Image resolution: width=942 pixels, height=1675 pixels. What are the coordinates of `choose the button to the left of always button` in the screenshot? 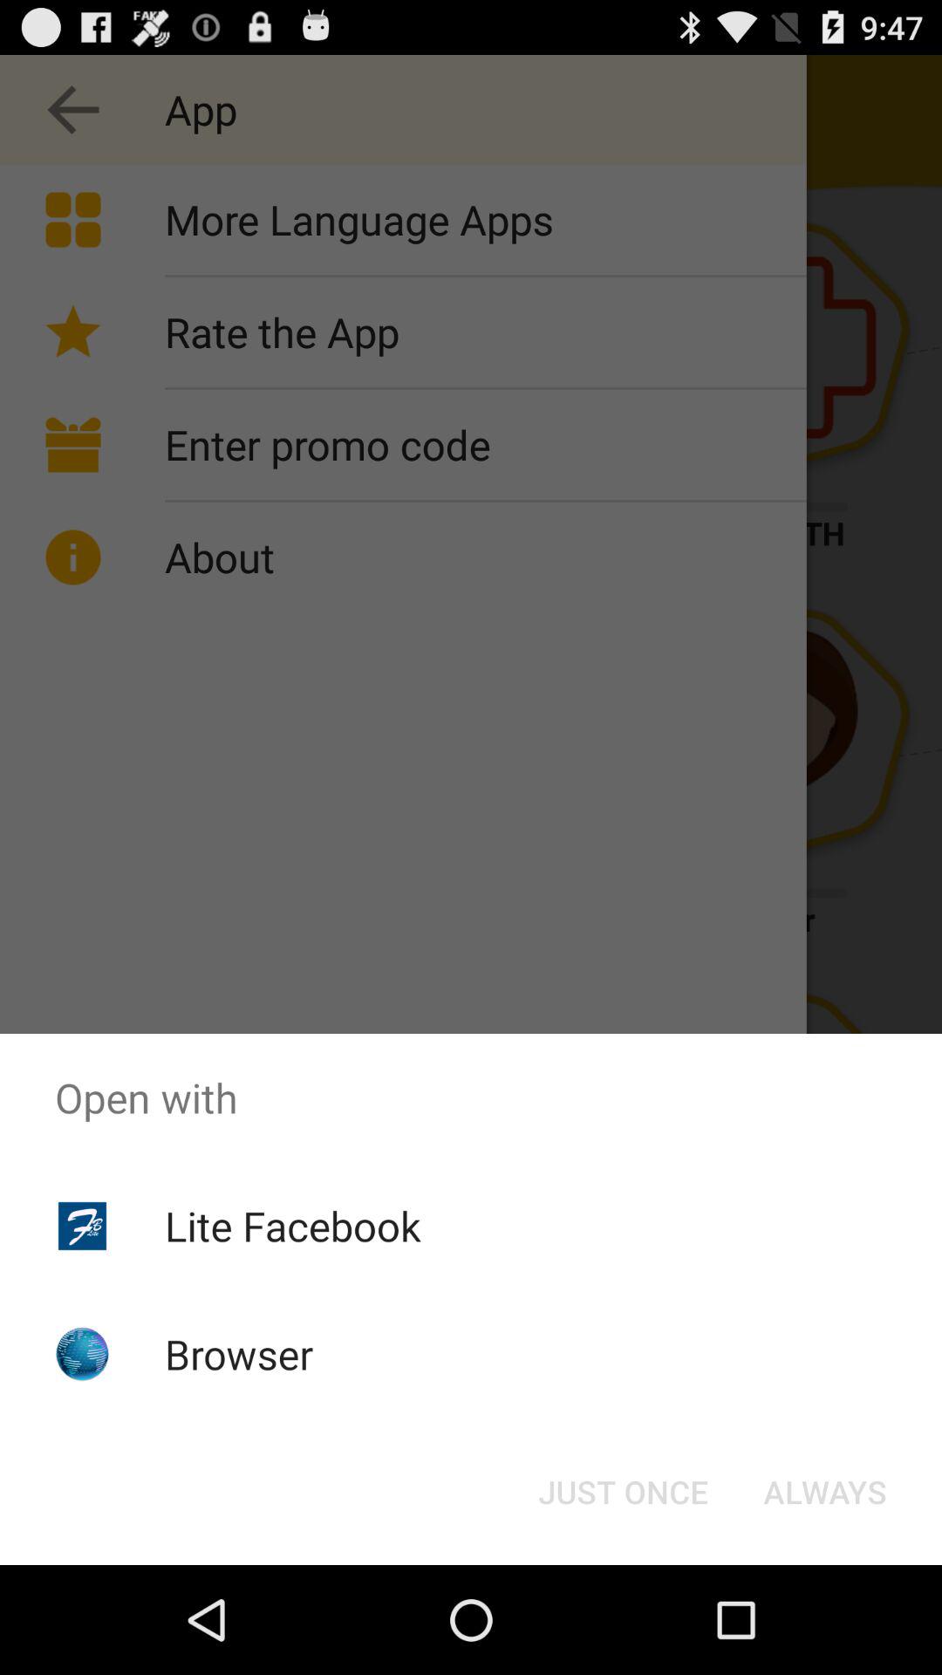 It's located at (623, 1492).